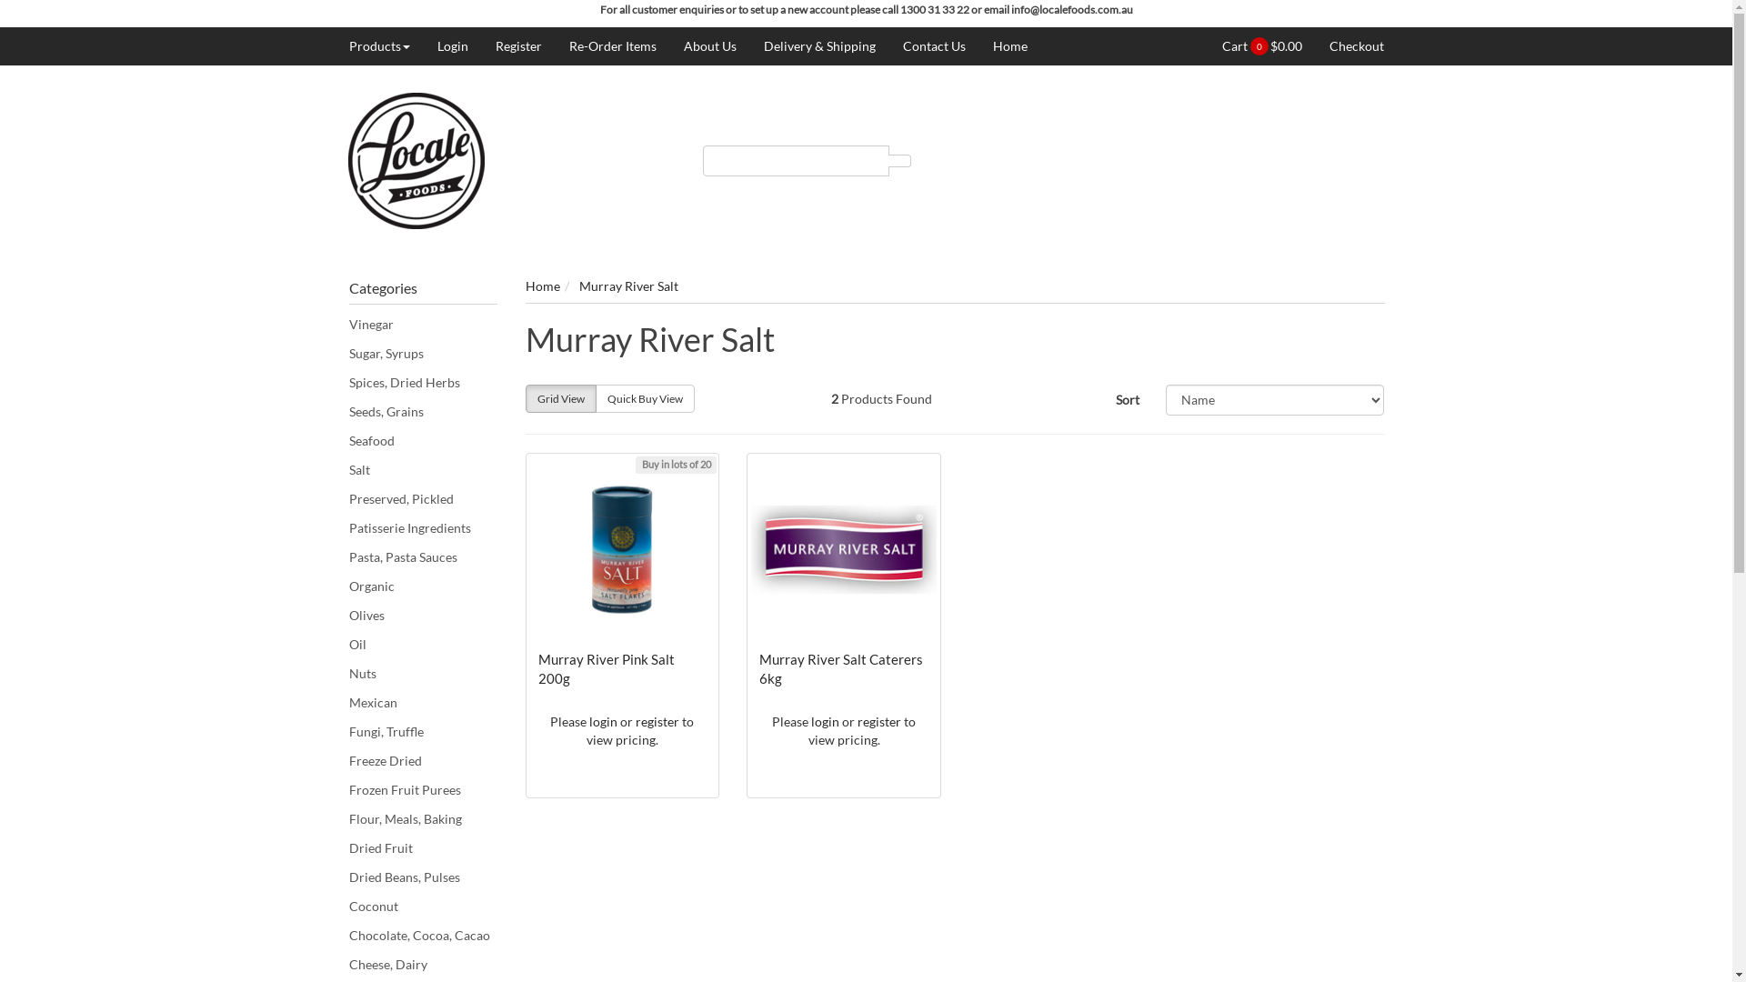 This screenshot has height=982, width=1746. I want to click on Mexican, so click(424, 703).